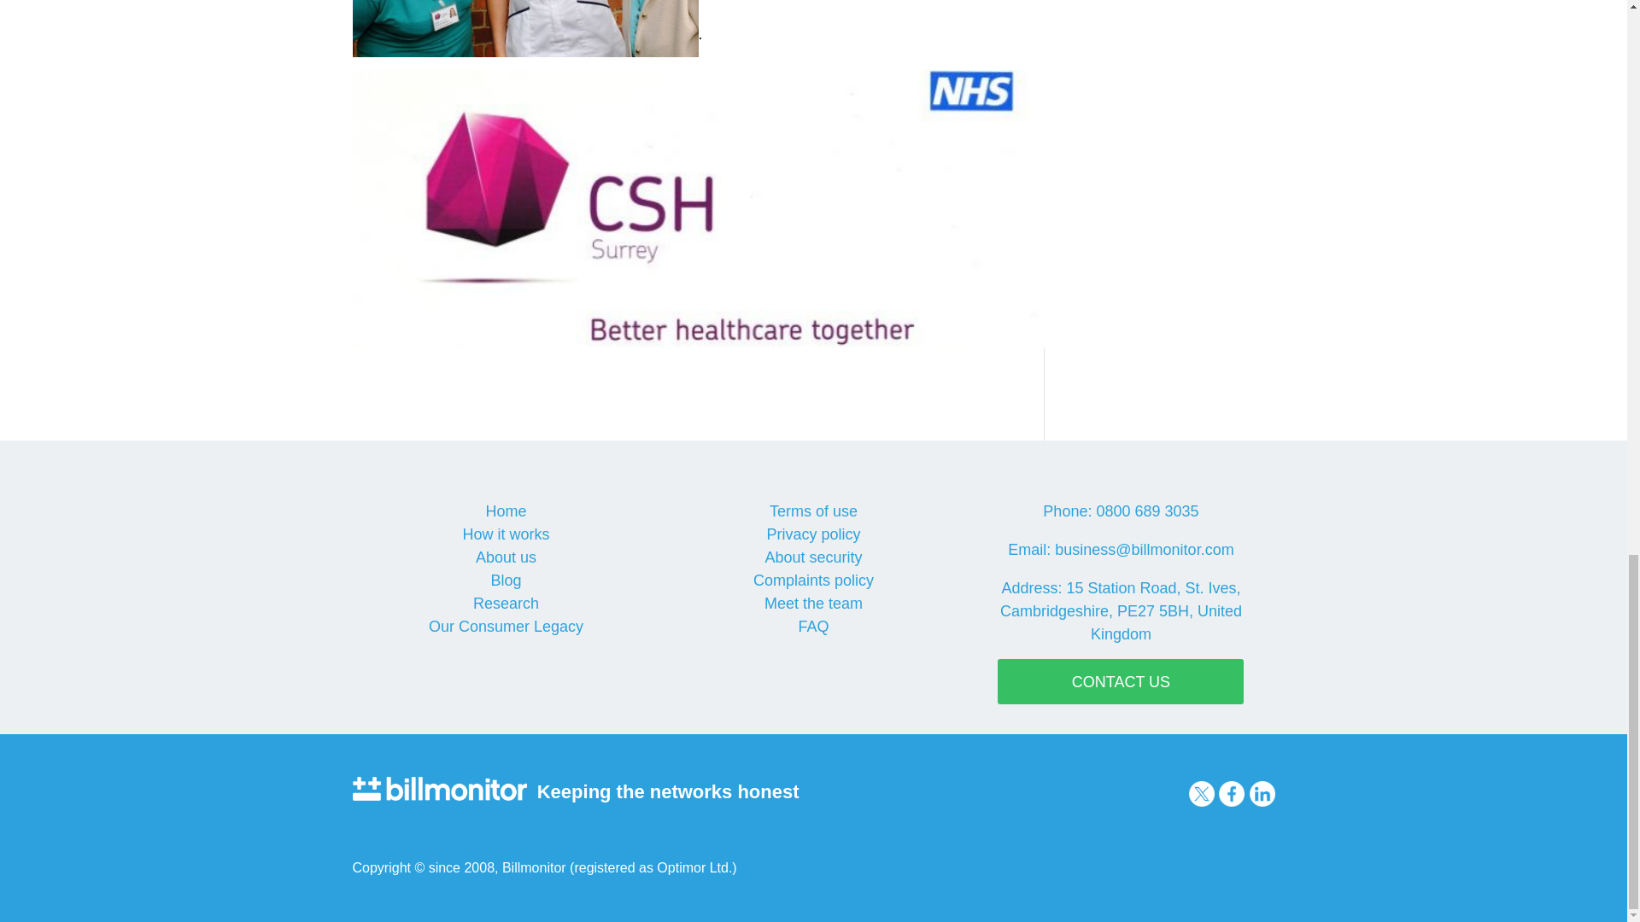 The width and height of the screenshot is (1640, 922). What do you see at coordinates (812, 627) in the screenshot?
I see `FAQ` at bounding box center [812, 627].